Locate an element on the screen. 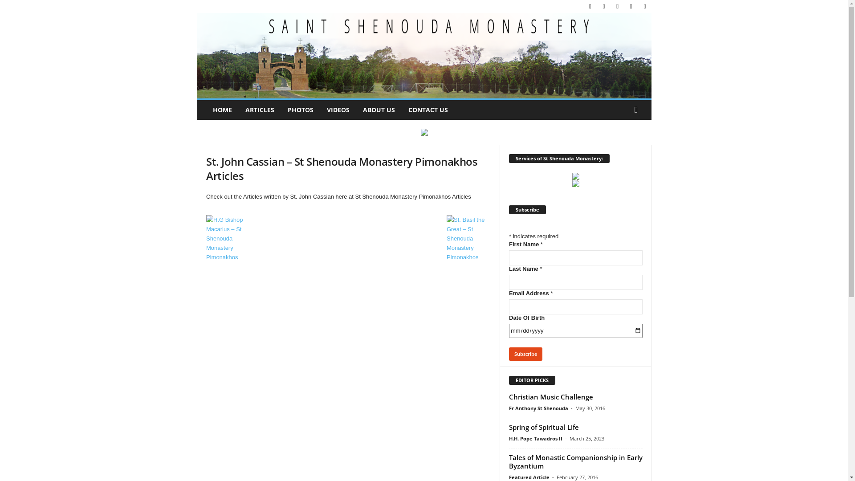 The image size is (855, 481). Soundcloud is located at coordinates (618, 6).